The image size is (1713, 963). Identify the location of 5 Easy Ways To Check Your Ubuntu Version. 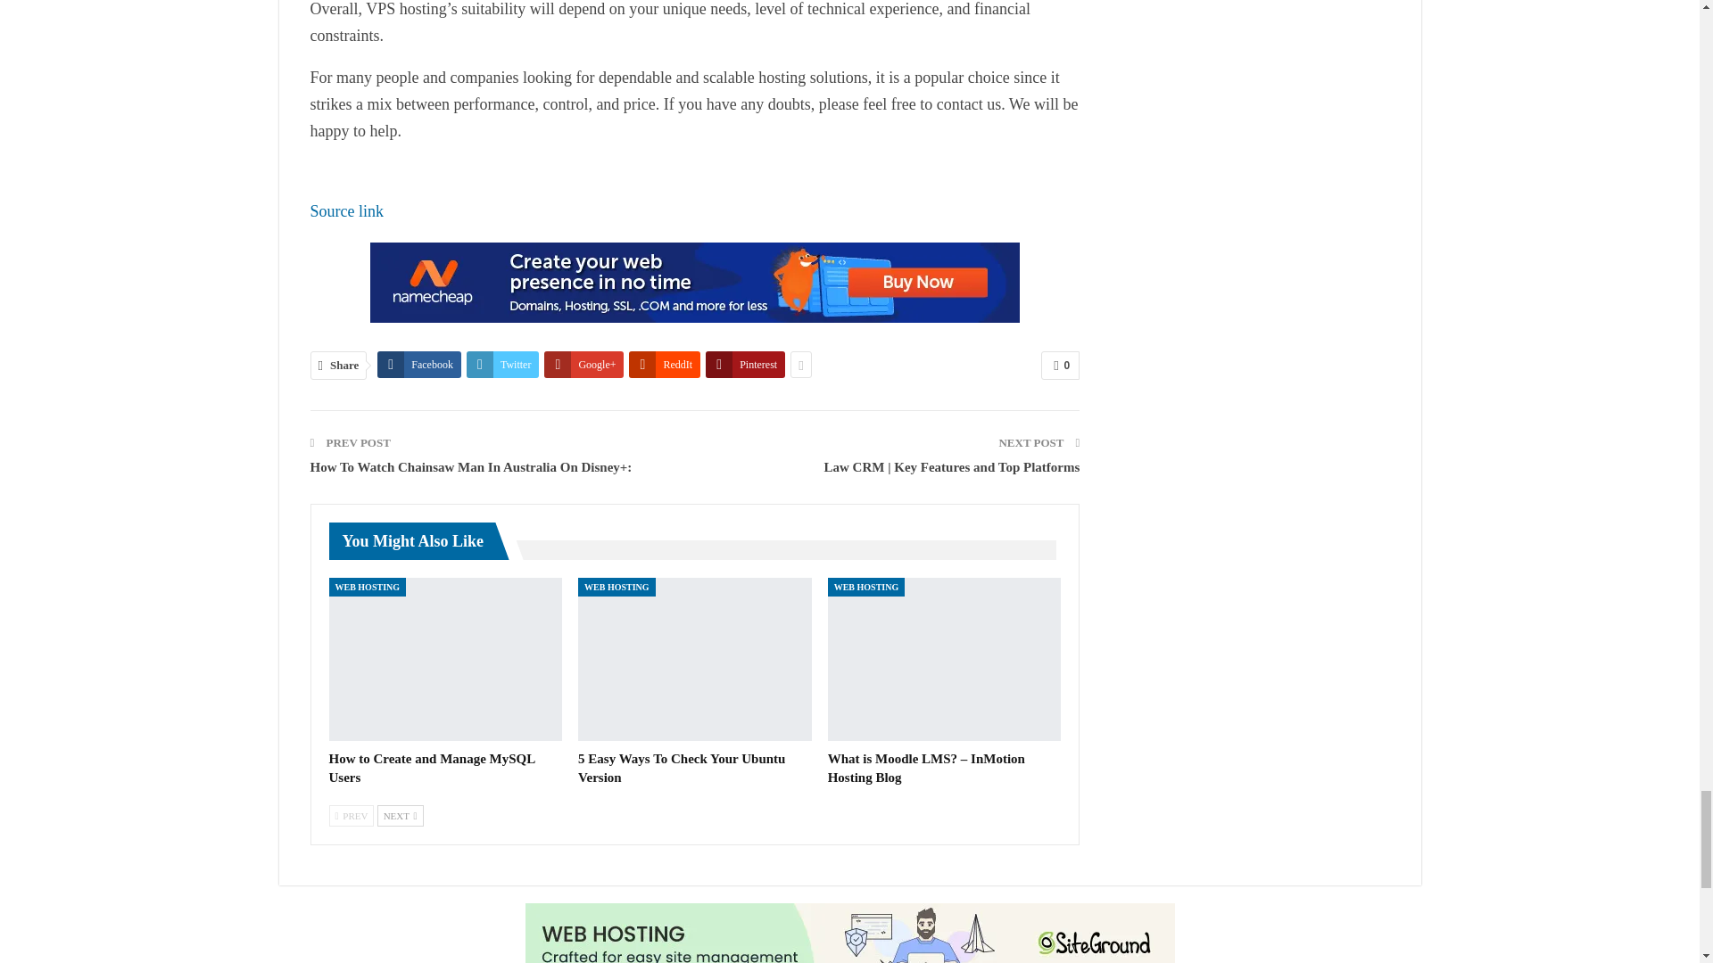
(695, 659).